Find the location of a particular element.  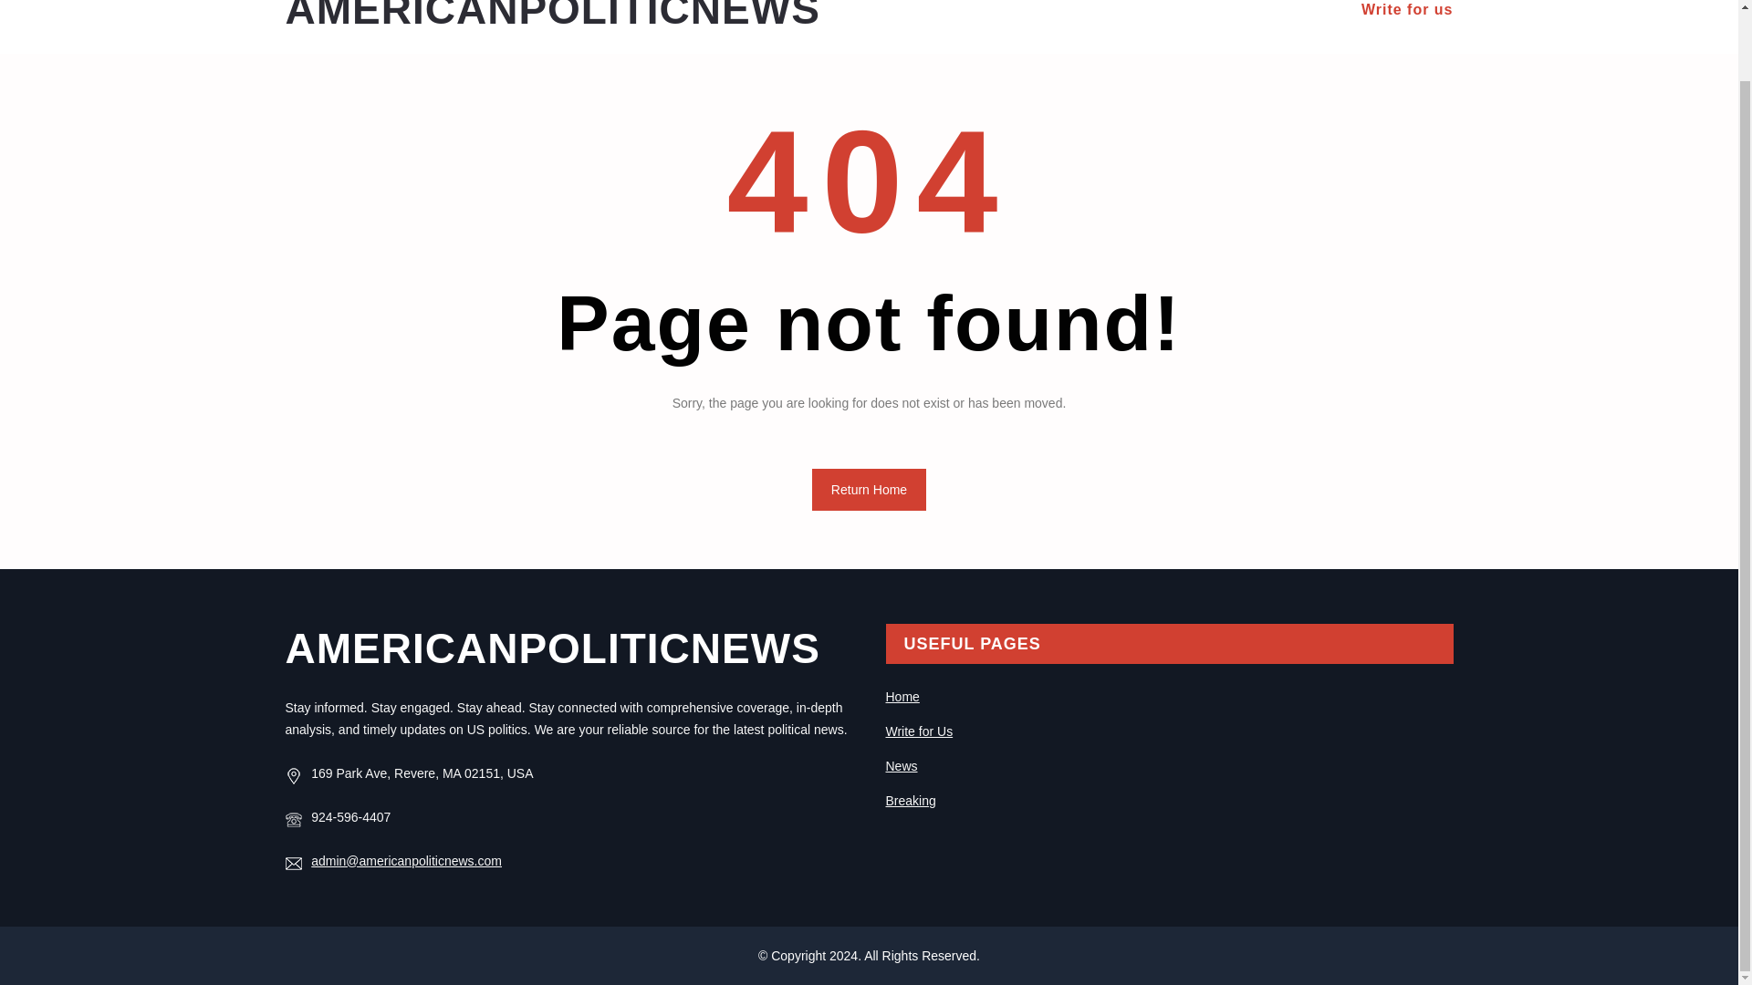

Home is located at coordinates (902, 697).